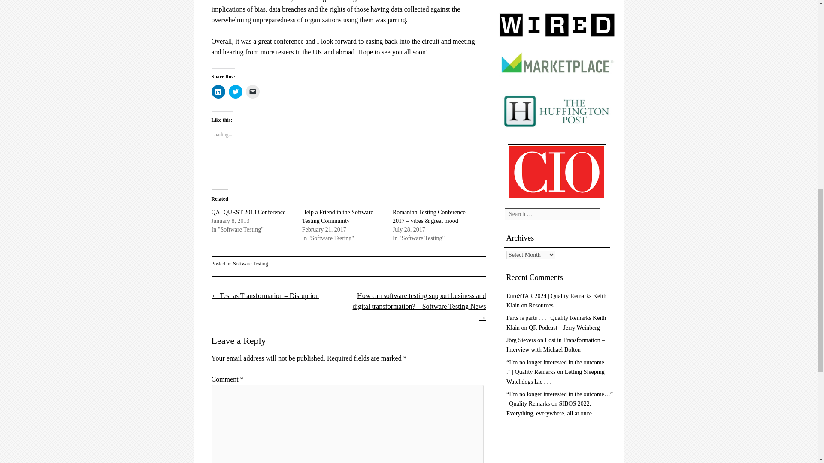  What do you see at coordinates (251, 264) in the screenshot?
I see `Software Testing` at bounding box center [251, 264].